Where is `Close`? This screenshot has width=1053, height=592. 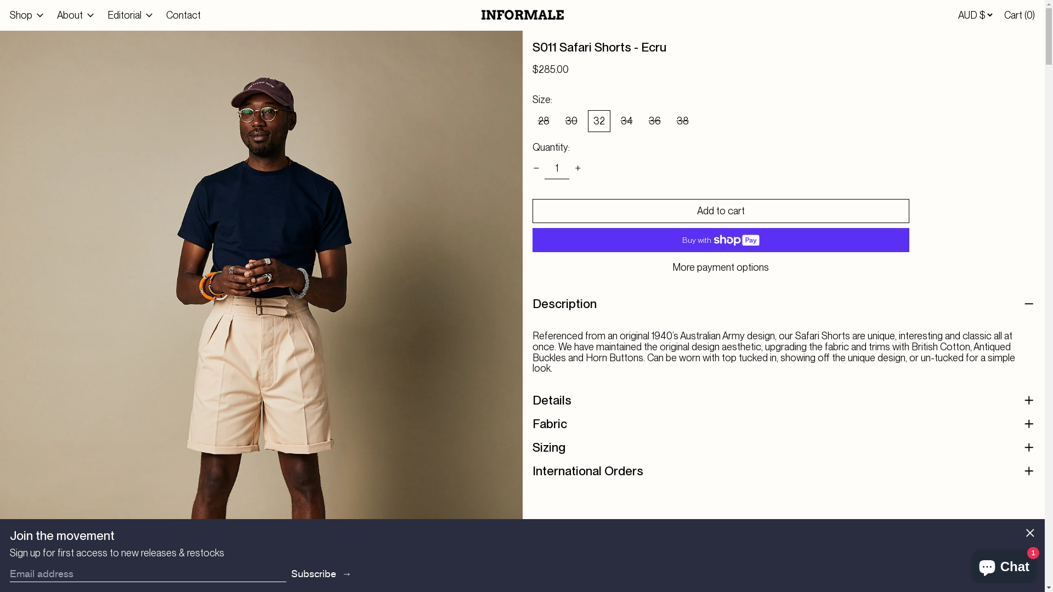 Close is located at coordinates (1030, 534).